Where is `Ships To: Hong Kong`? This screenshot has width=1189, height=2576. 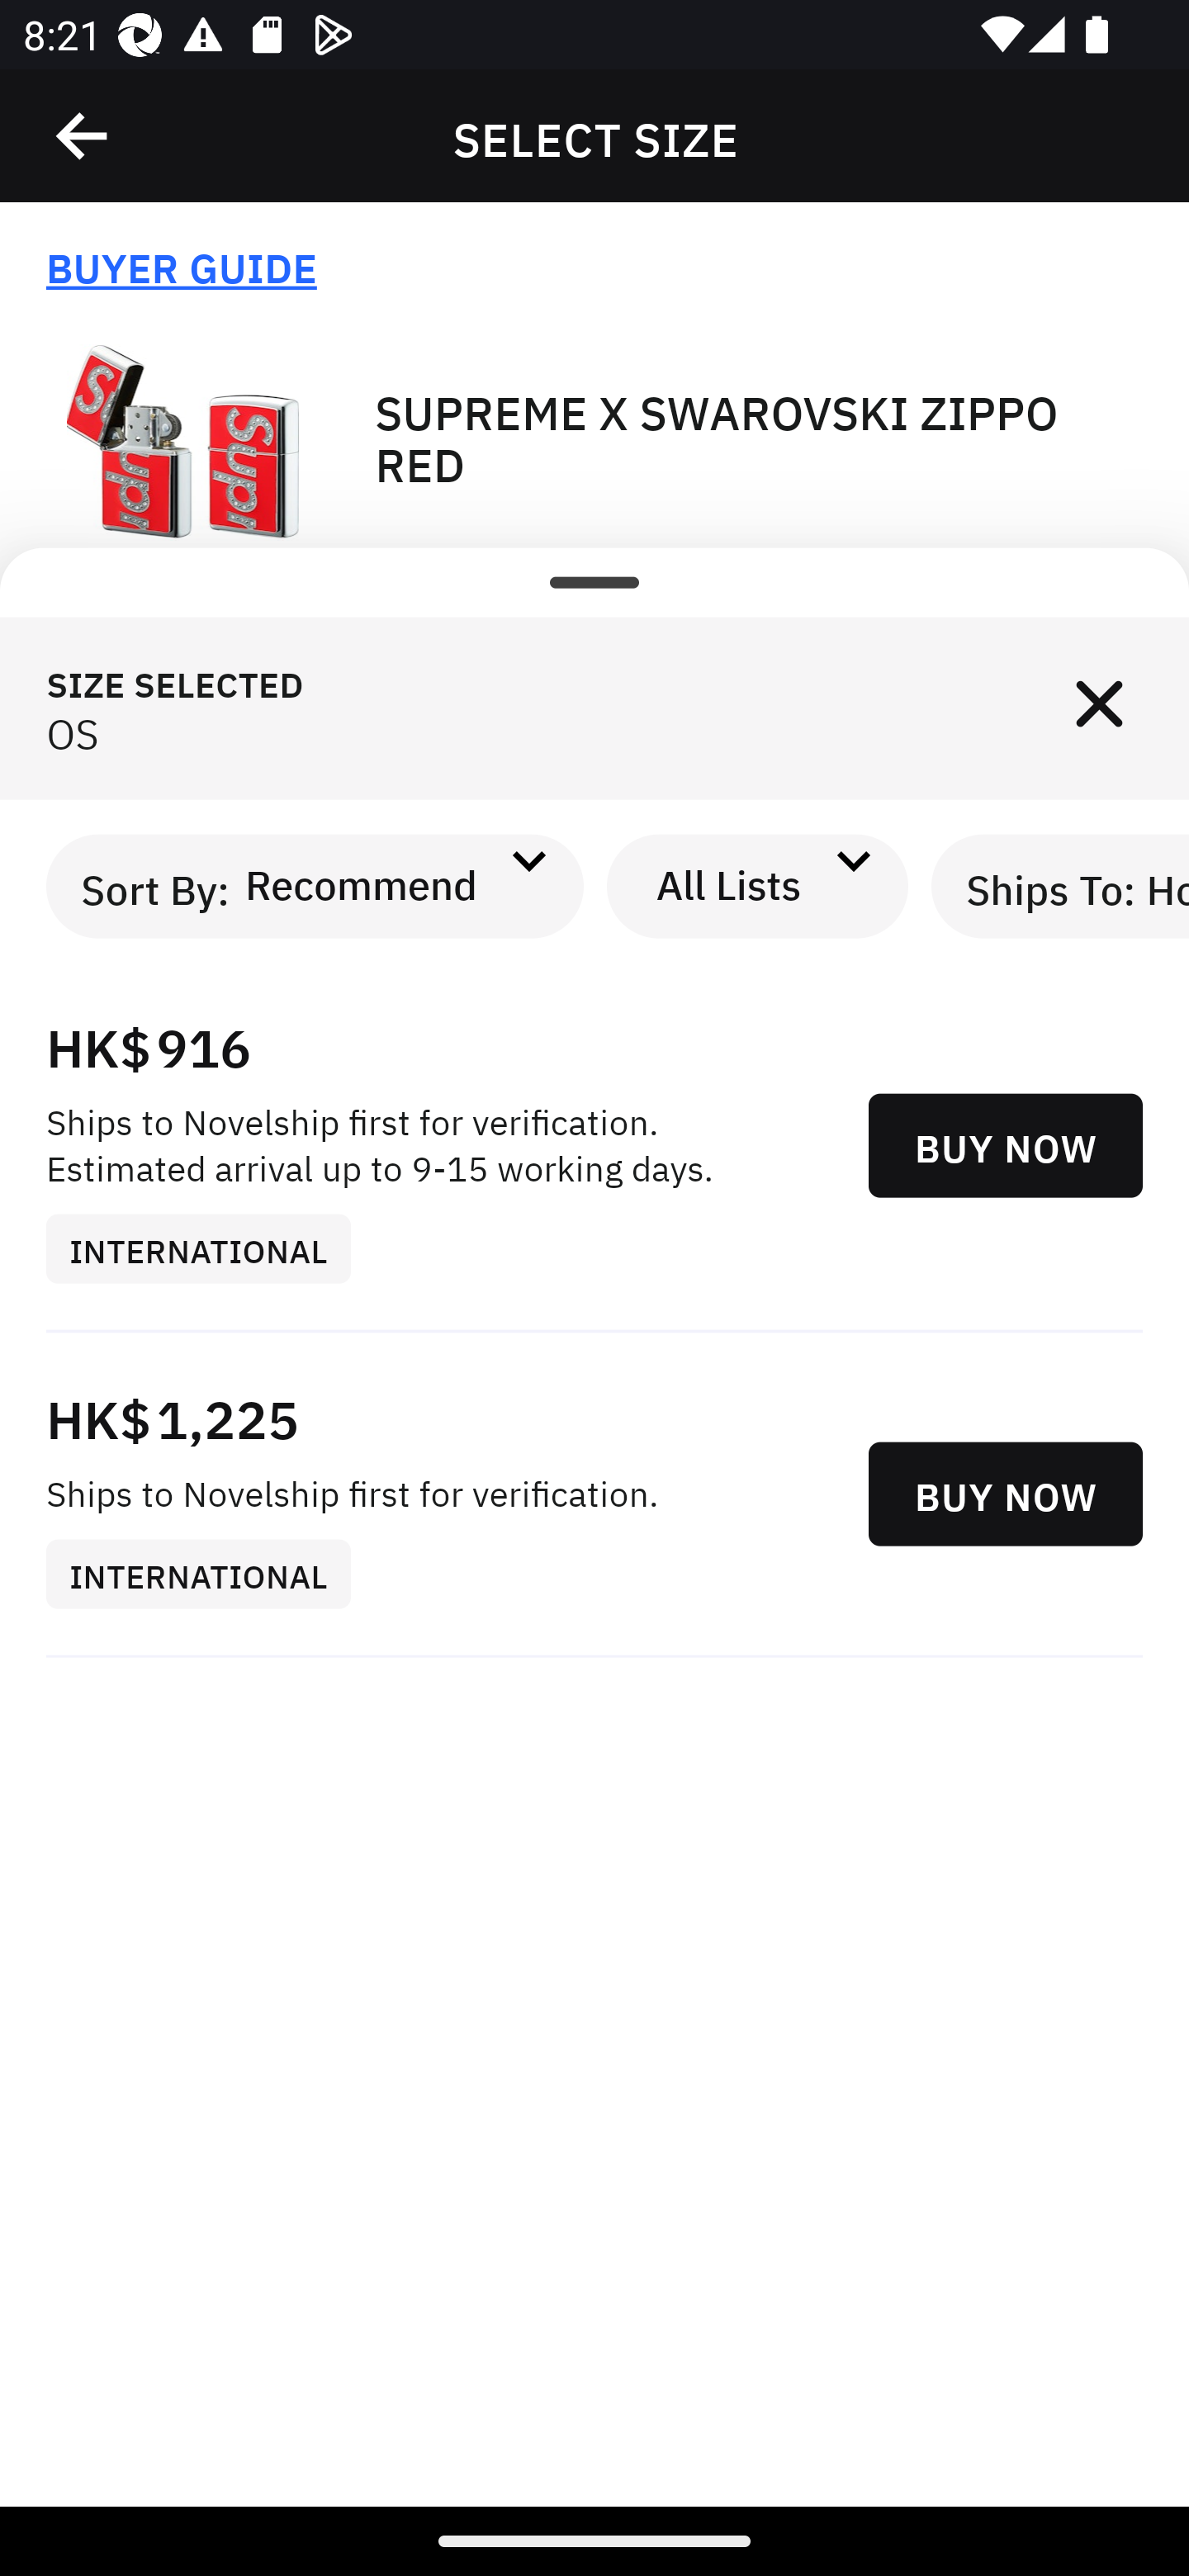
Ships To: Hong Kong is located at coordinates (1060, 885).